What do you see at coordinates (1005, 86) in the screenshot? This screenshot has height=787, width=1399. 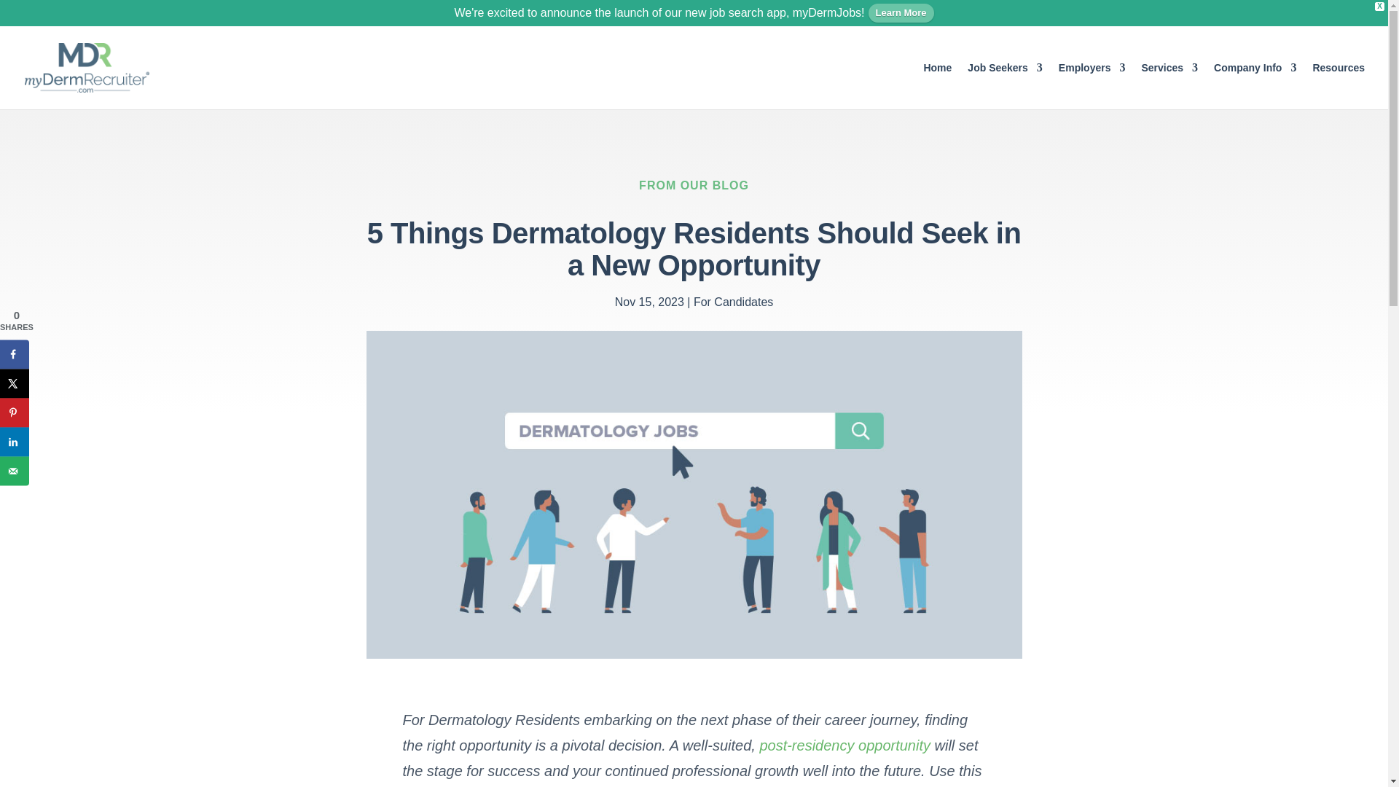 I see `Job Seekers` at bounding box center [1005, 86].